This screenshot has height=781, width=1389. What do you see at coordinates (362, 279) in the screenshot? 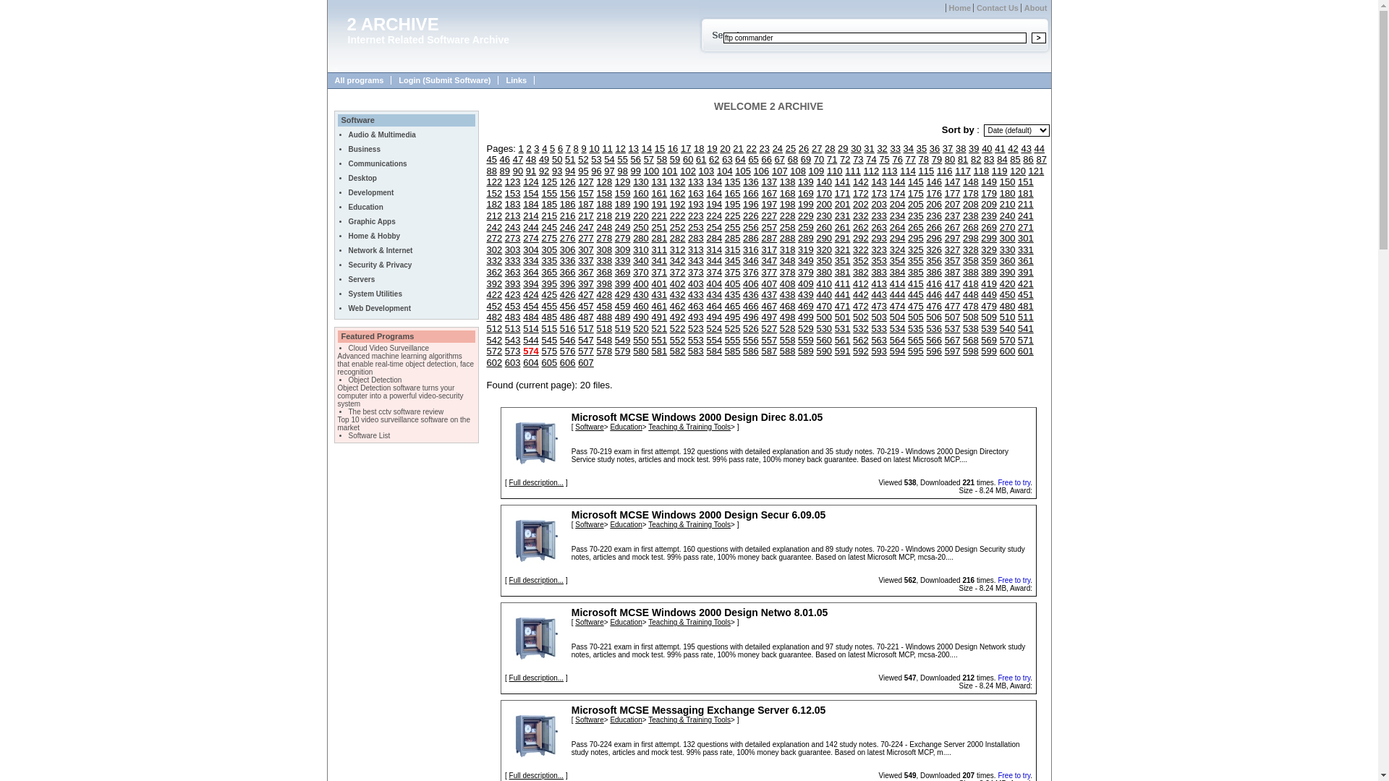
I see `Servers` at bounding box center [362, 279].